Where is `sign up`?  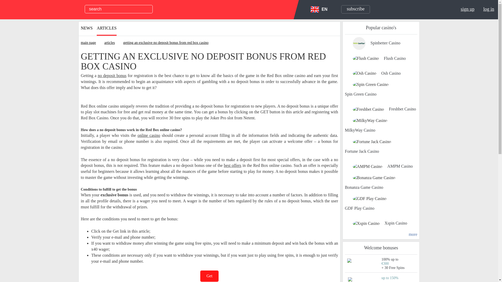 sign up is located at coordinates (467, 9).